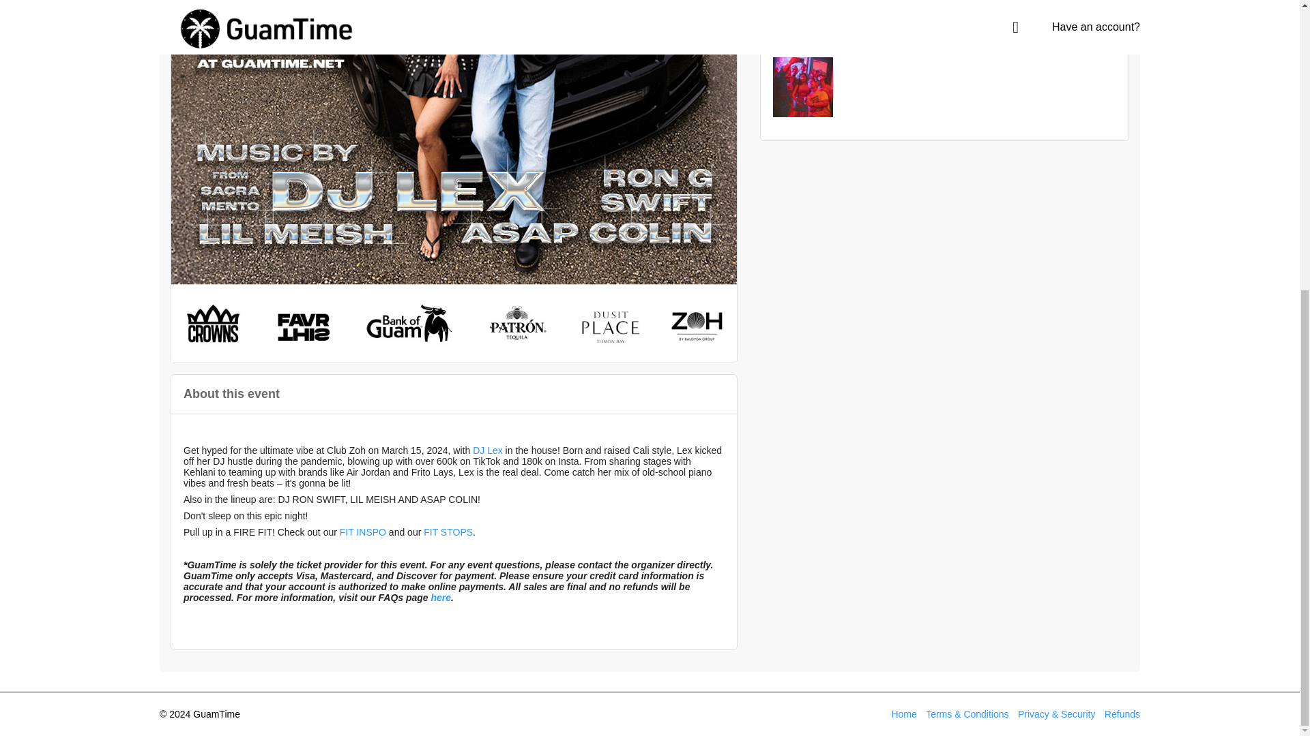  I want to click on Refunds, so click(1122, 714).